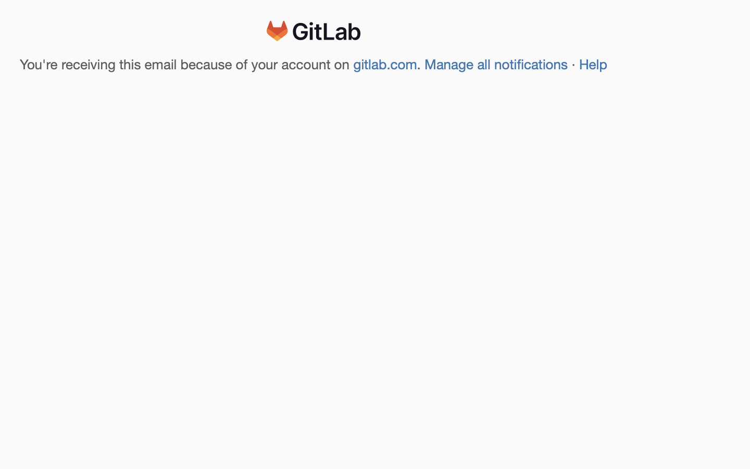  Describe the element at coordinates (385, 65) in the screenshot. I see `gitlab.com` at that location.